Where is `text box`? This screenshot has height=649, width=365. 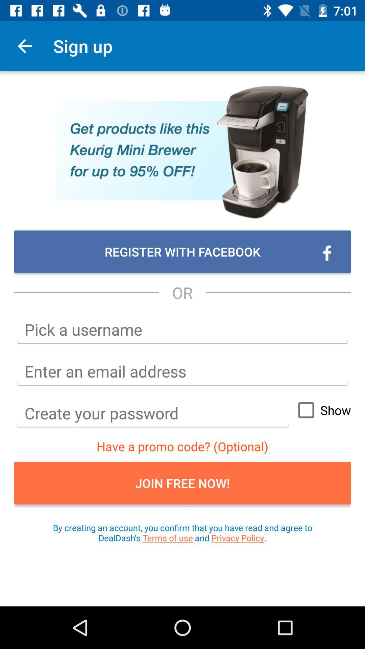 text box is located at coordinates (182, 371).